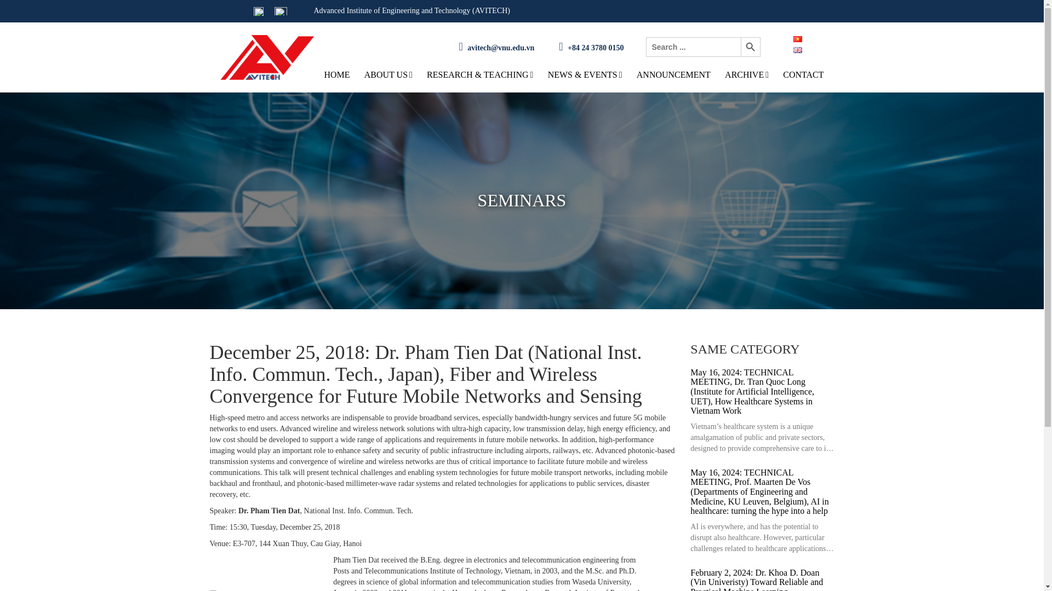 Image resolution: width=1052 pixels, height=591 pixels. Describe the element at coordinates (803, 74) in the screenshot. I see `CONTACT` at that location.